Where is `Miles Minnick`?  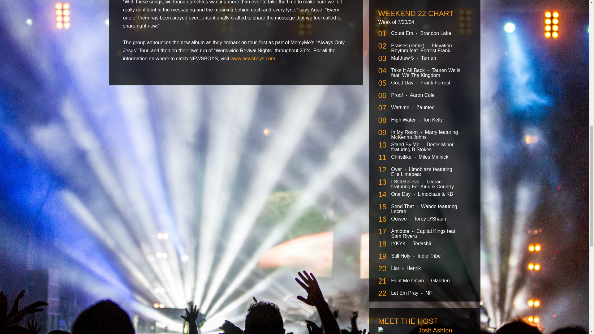 Miles Minnick is located at coordinates (433, 157).